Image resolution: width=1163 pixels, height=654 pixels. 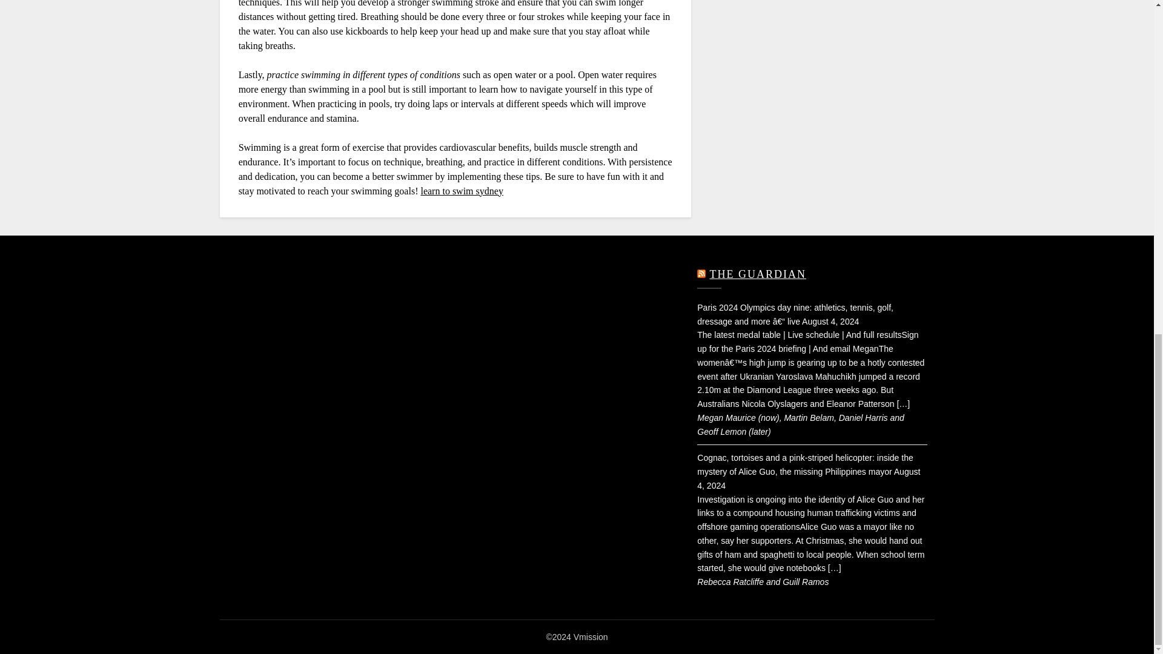 What do you see at coordinates (461, 190) in the screenshot?
I see `learn to swim sydney` at bounding box center [461, 190].